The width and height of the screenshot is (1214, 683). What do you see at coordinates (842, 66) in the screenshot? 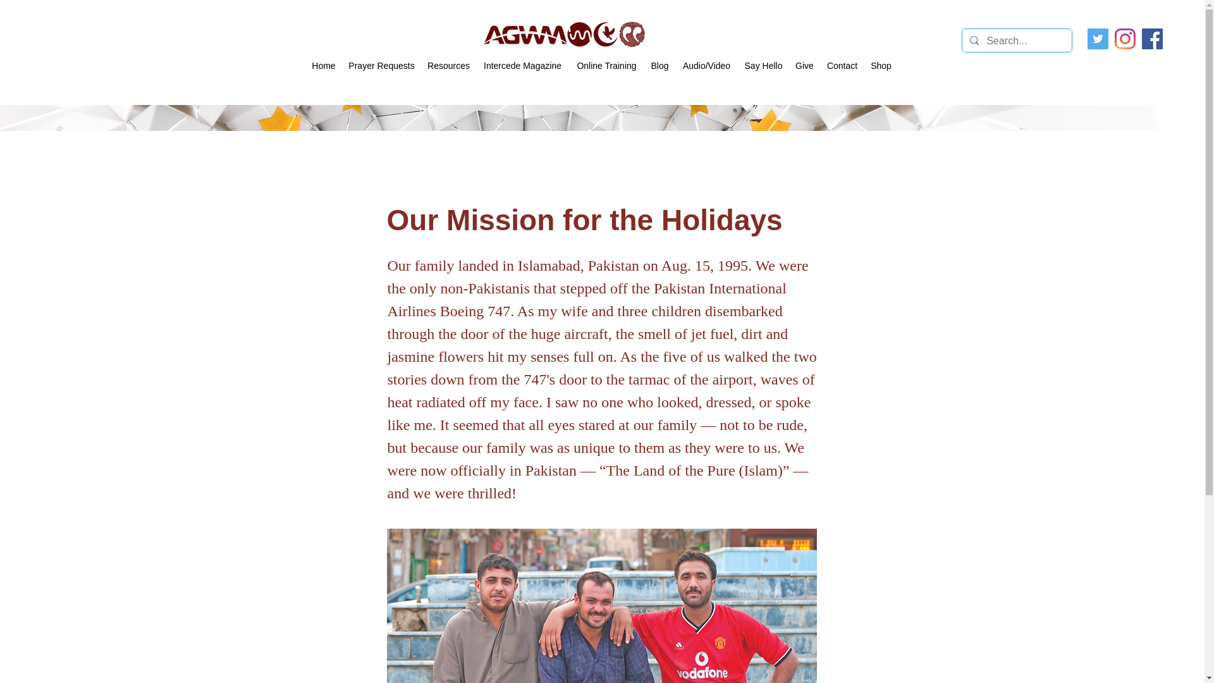
I see `Contact` at bounding box center [842, 66].